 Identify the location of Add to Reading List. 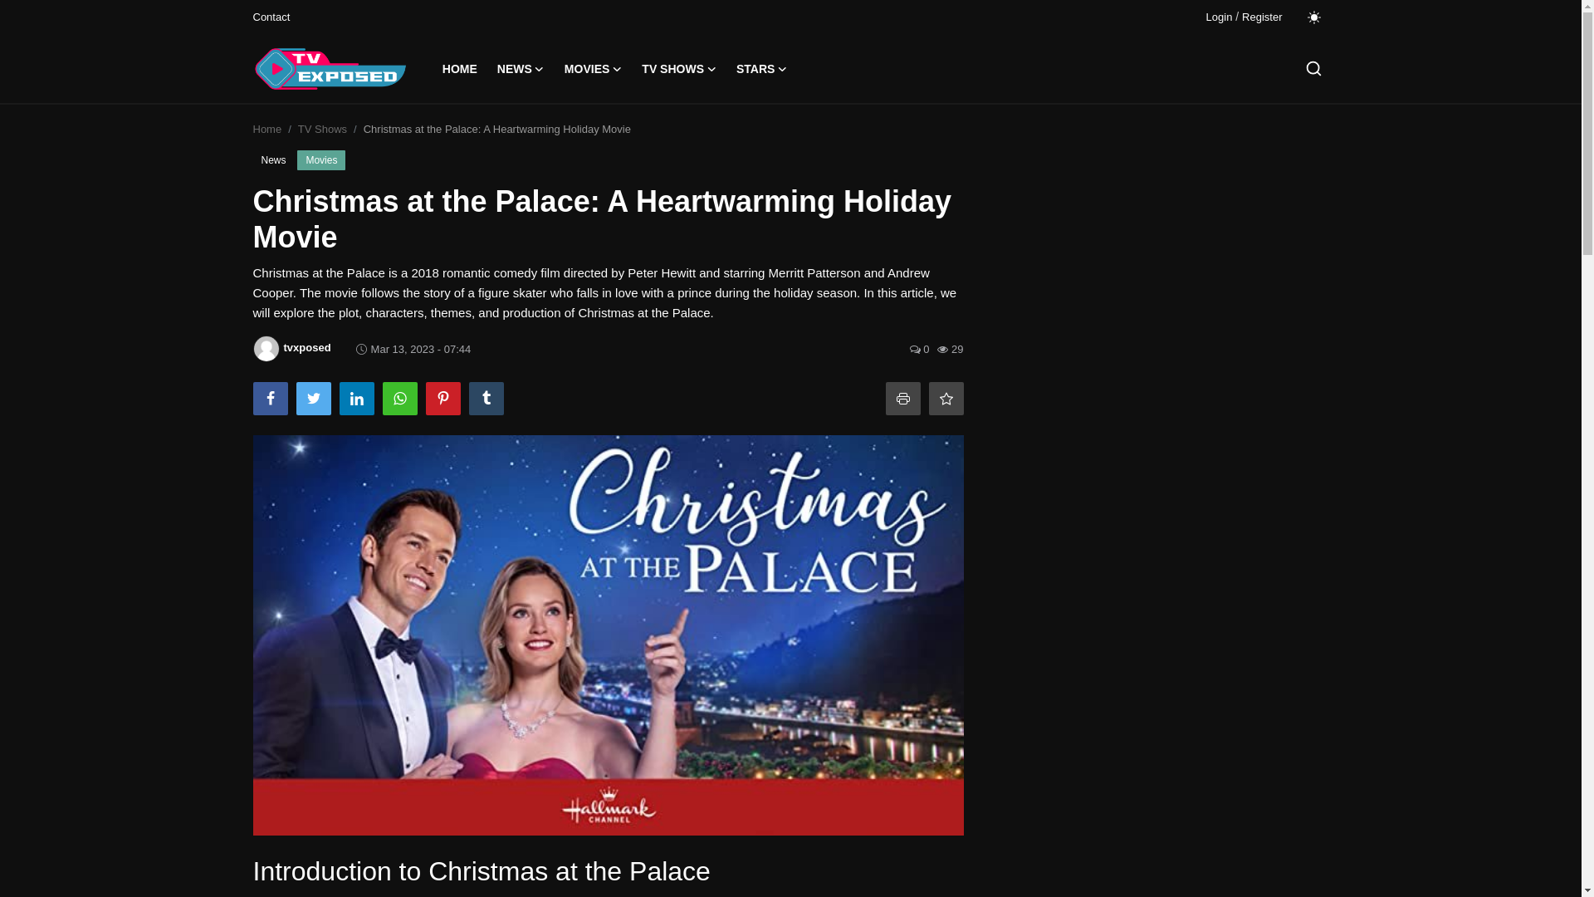
(945, 399).